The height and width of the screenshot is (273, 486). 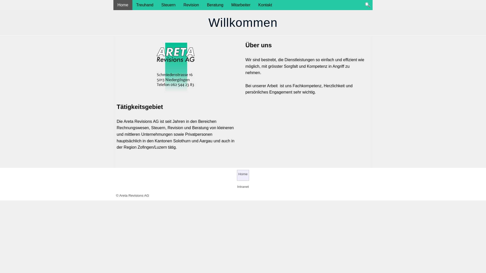 I want to click on Steuern, so click(x=168, y=5).